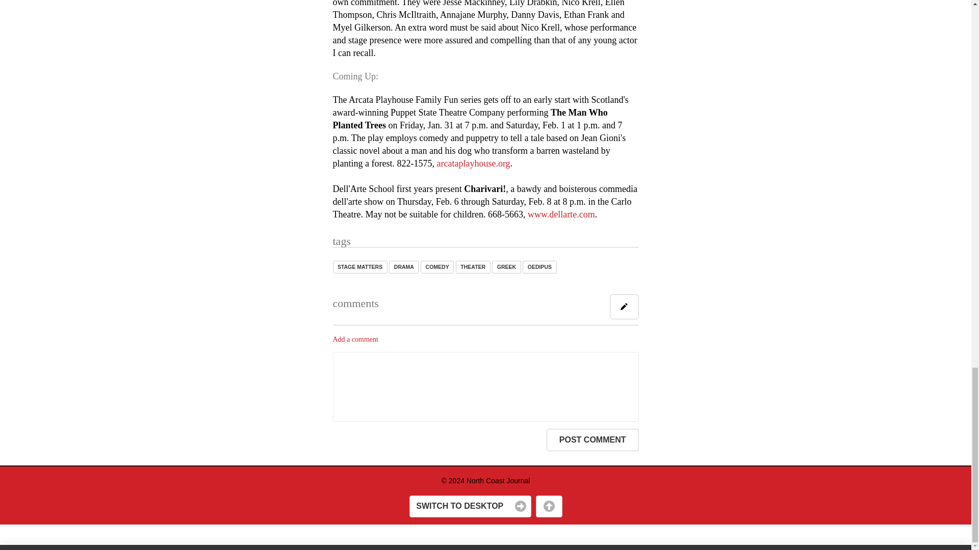 The width and height of the screenshot is (979, 550). I want to click on OEDIPUS, so click(539, 267).